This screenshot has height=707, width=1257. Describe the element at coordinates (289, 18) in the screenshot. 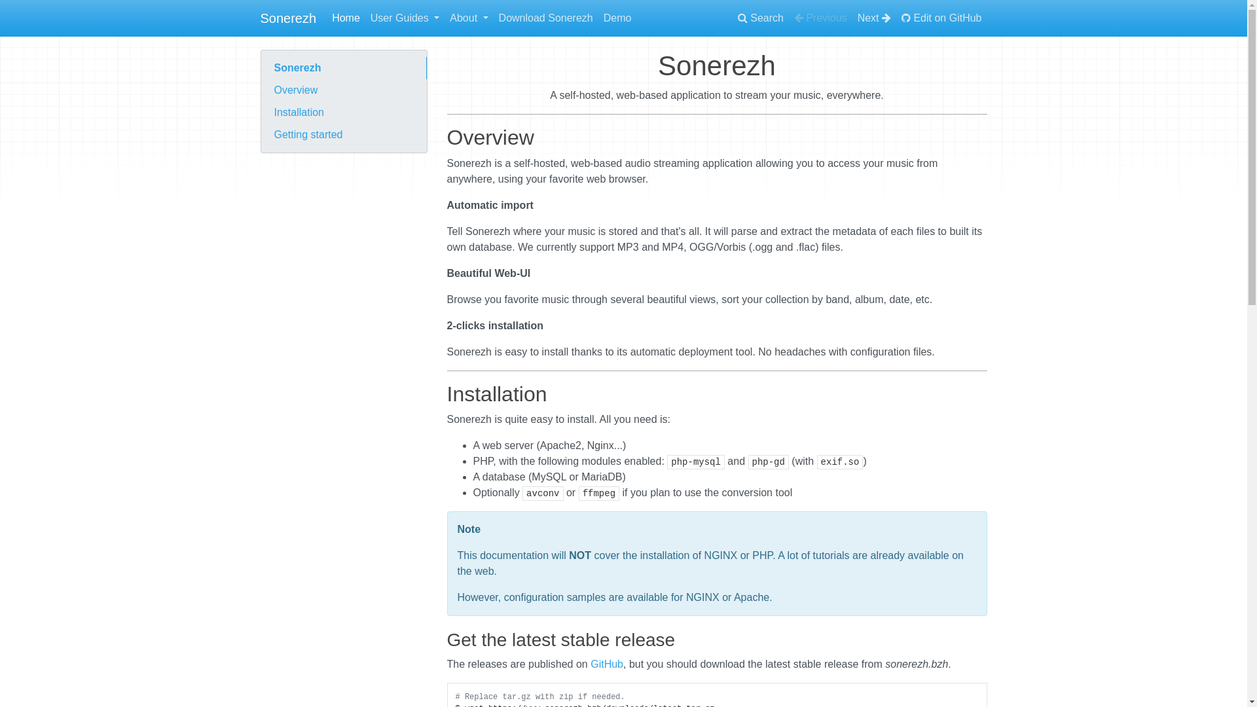

I see `Sonerezh` at that location.